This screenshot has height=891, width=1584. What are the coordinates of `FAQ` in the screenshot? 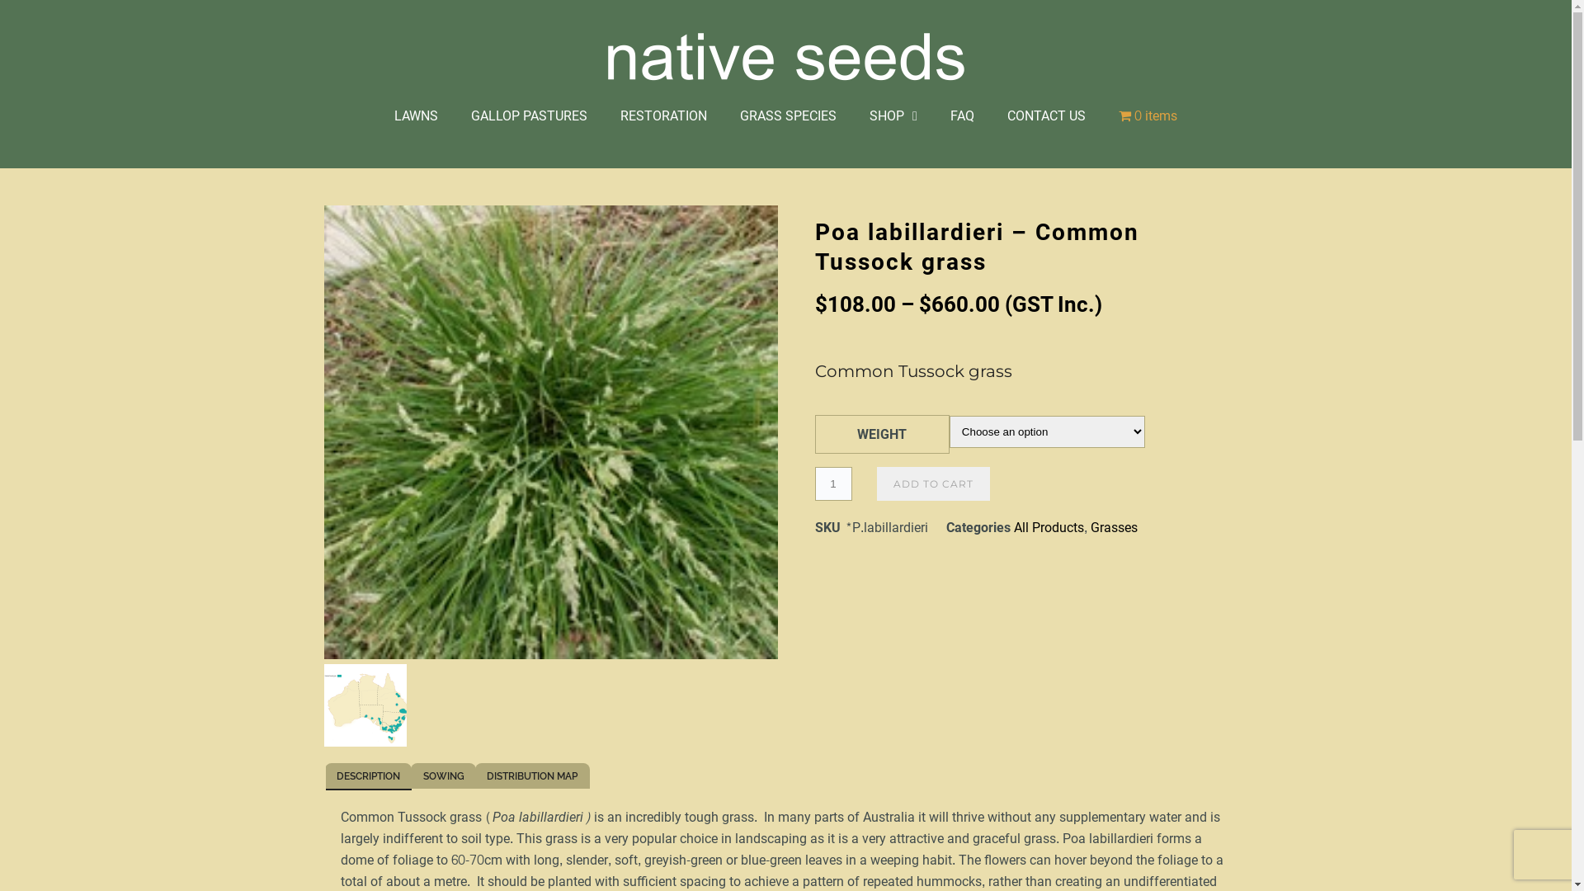 It's located at (962, 116).